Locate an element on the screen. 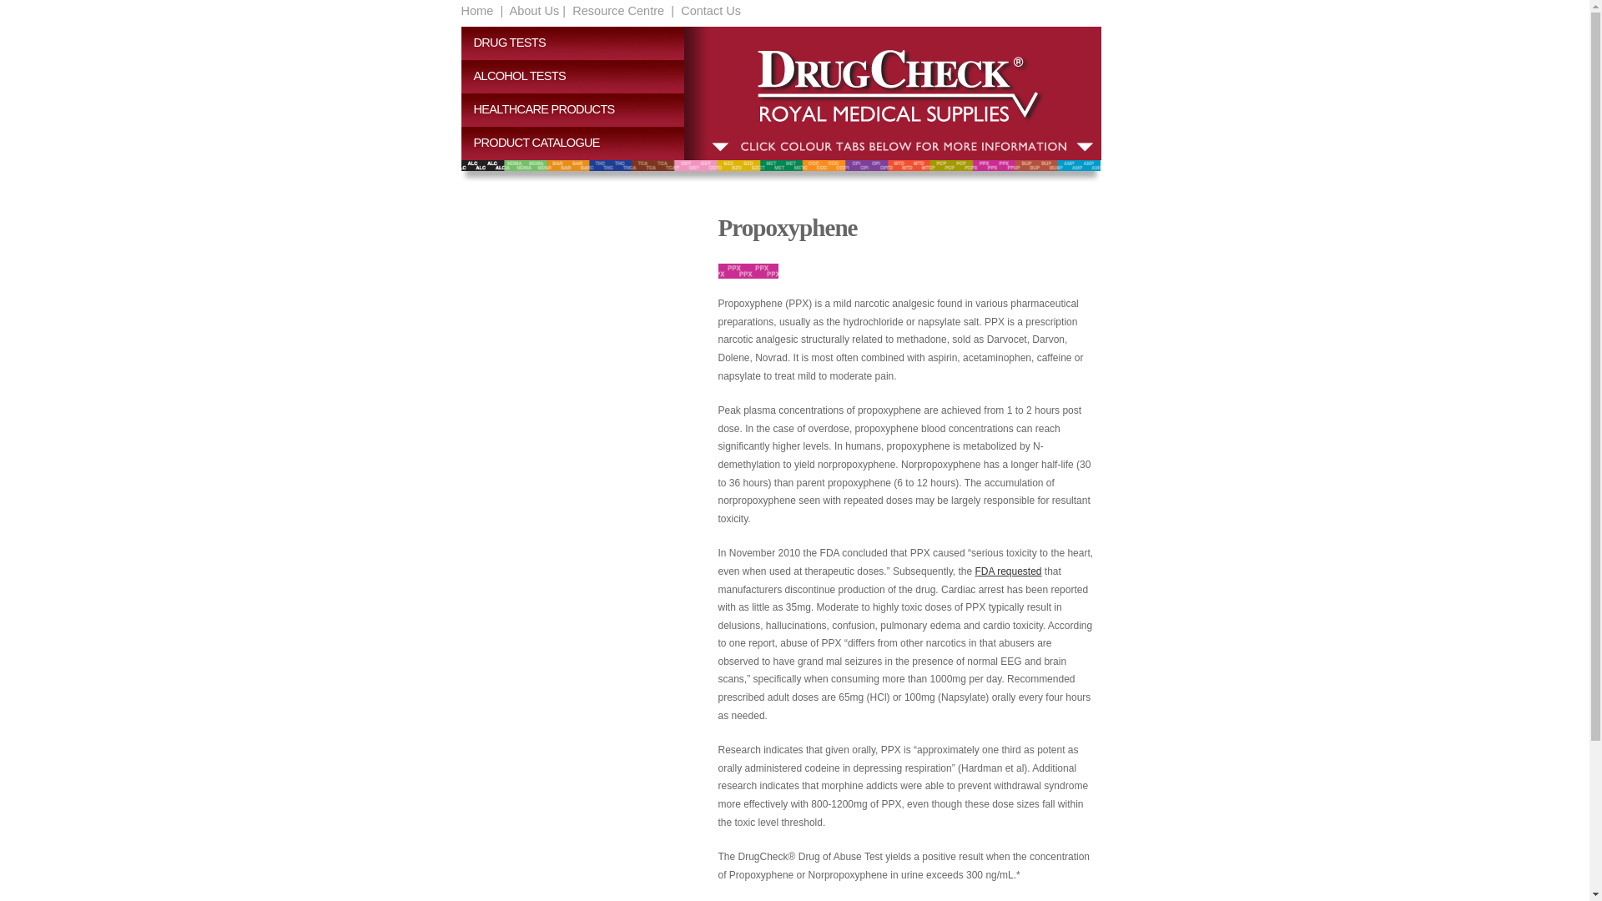   About Us | is located at coordinates (536, 11).